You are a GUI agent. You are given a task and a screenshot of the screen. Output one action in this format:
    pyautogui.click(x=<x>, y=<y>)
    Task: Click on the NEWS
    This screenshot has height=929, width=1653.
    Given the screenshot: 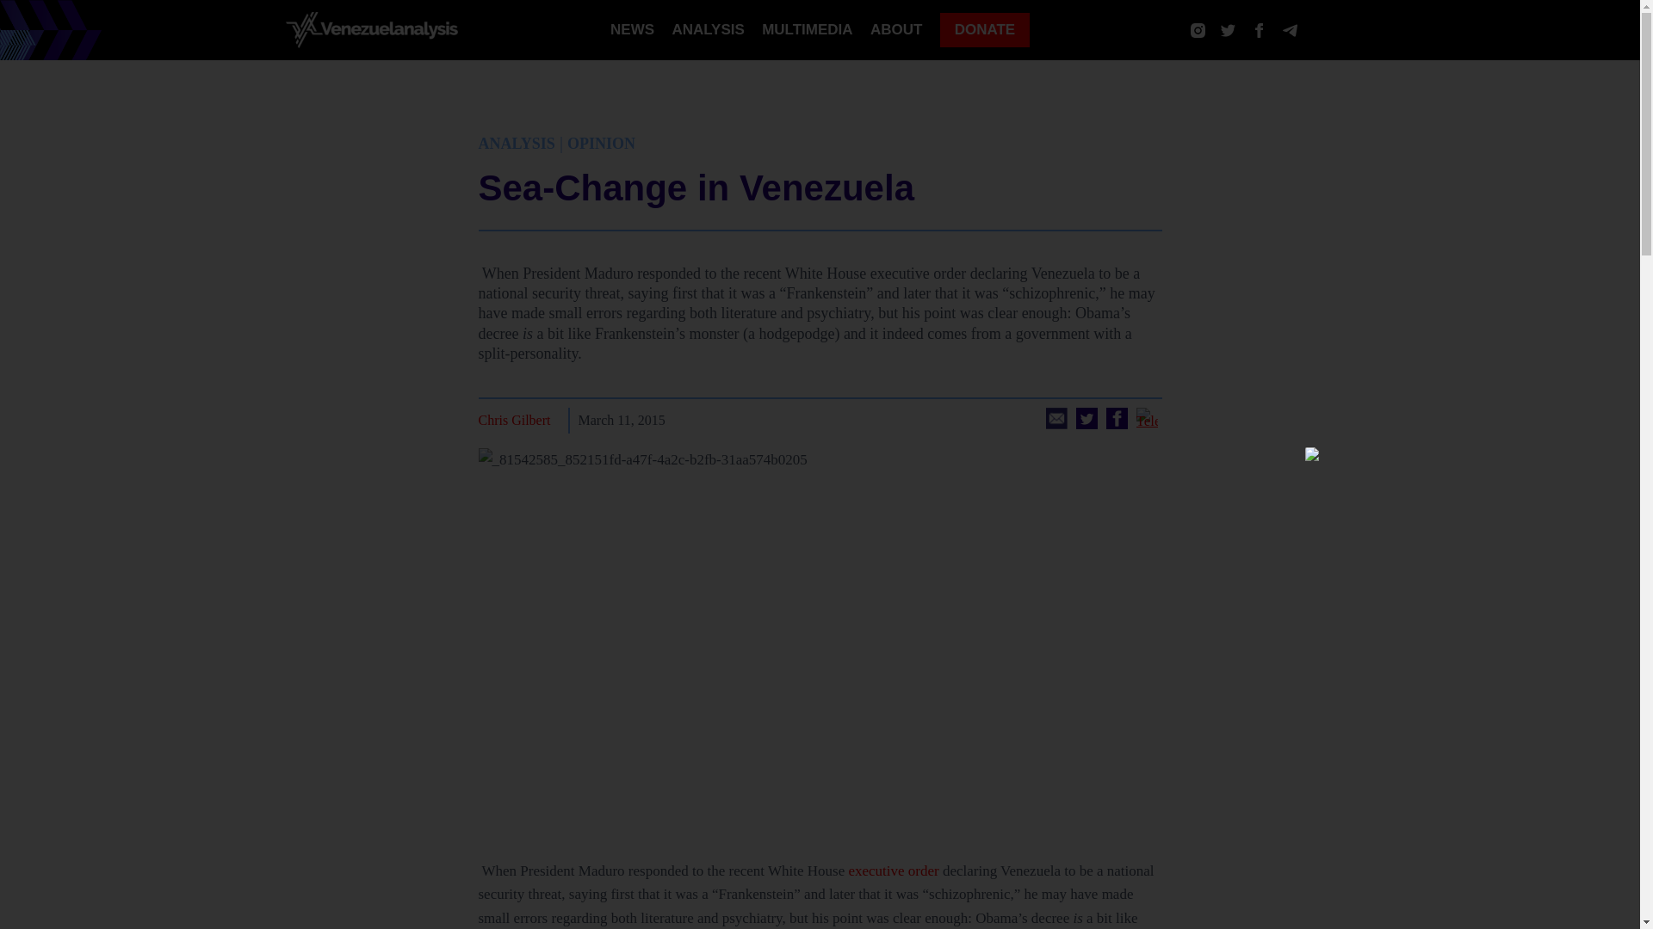 What is the action you would take?
    pyautogui.click(x=632, y=29)
    